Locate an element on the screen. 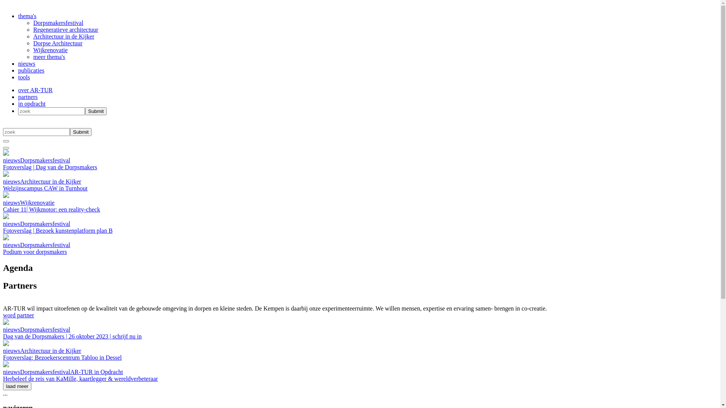  Fotoverslag | Bezoek kunstenplatform plan B is located at coordinates (58, 230).